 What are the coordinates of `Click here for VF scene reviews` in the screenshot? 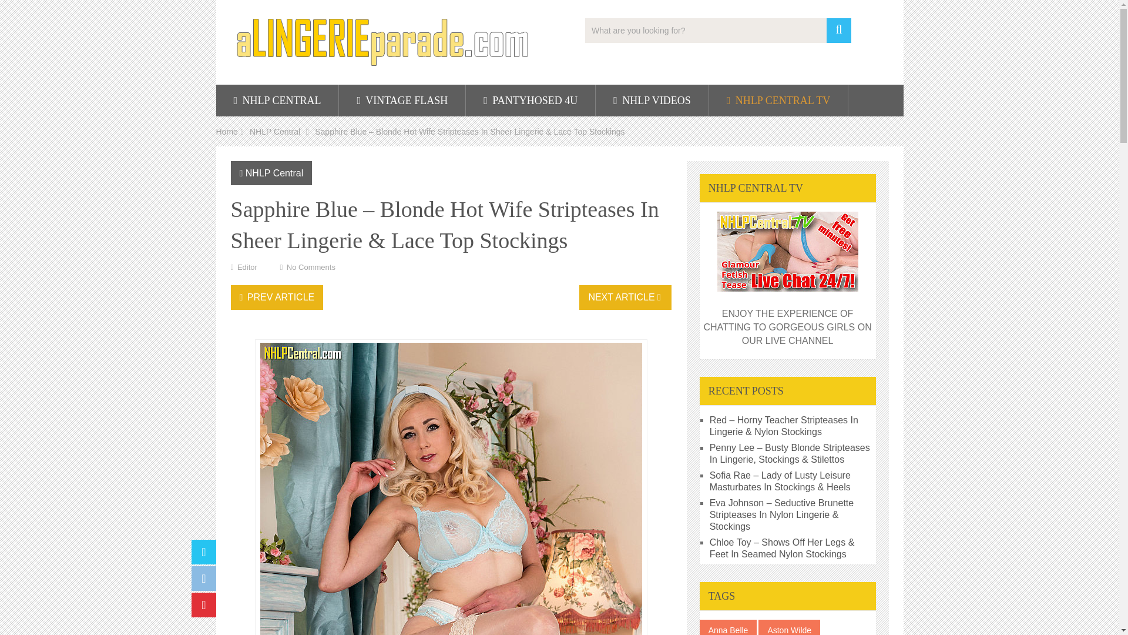 It's located at (402, 100).